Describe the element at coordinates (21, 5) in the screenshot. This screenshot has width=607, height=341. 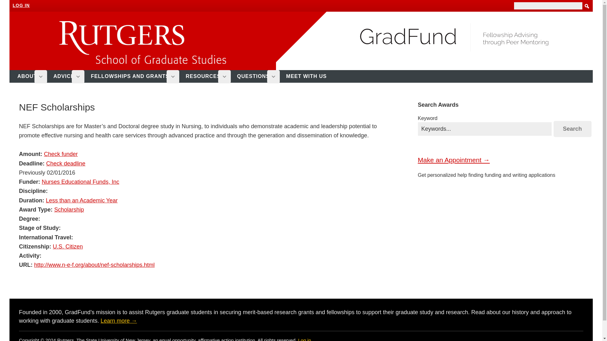
I see `LOG IN` at that location.